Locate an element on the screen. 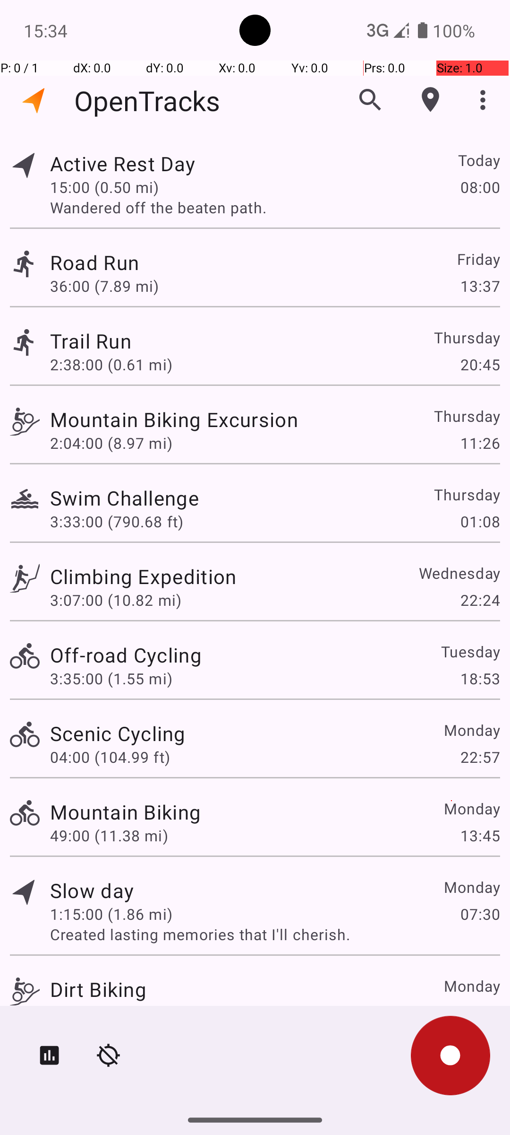  Active Rest Day is located at coordinates (123, 164).